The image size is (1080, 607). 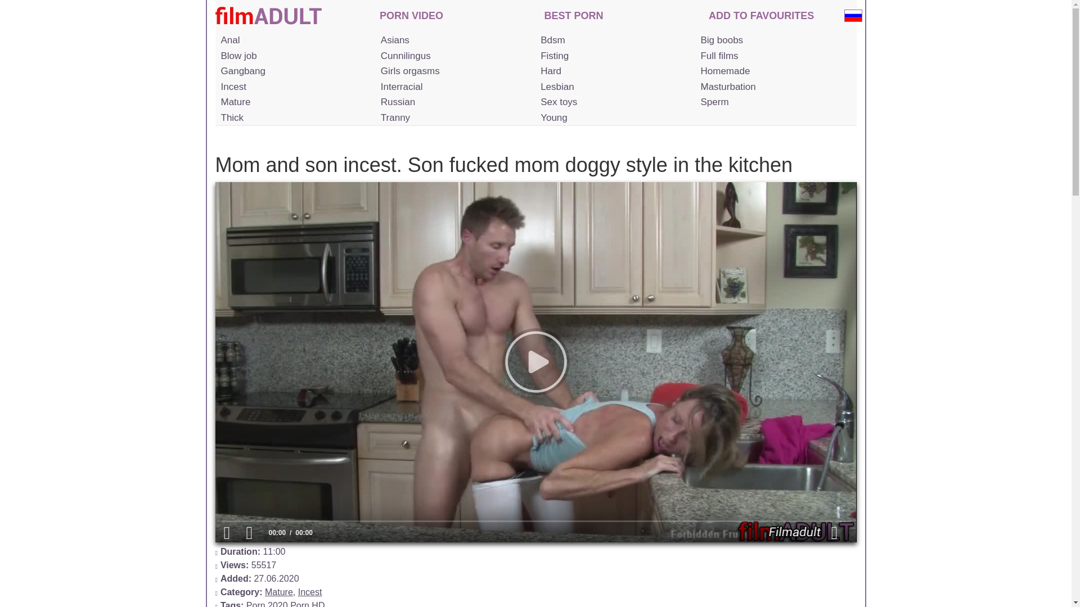 I want to click on Big tit porn. Big breasts, so click(x=773, y=40).